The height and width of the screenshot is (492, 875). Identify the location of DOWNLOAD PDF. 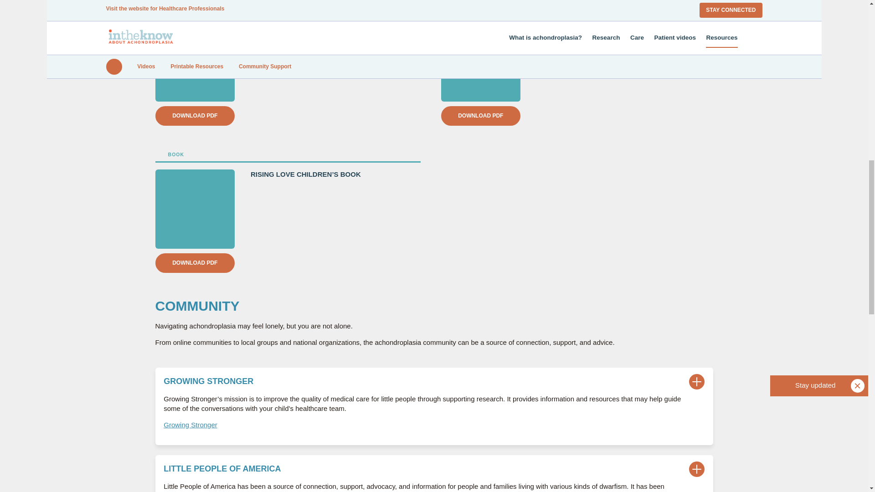
(480, 116).